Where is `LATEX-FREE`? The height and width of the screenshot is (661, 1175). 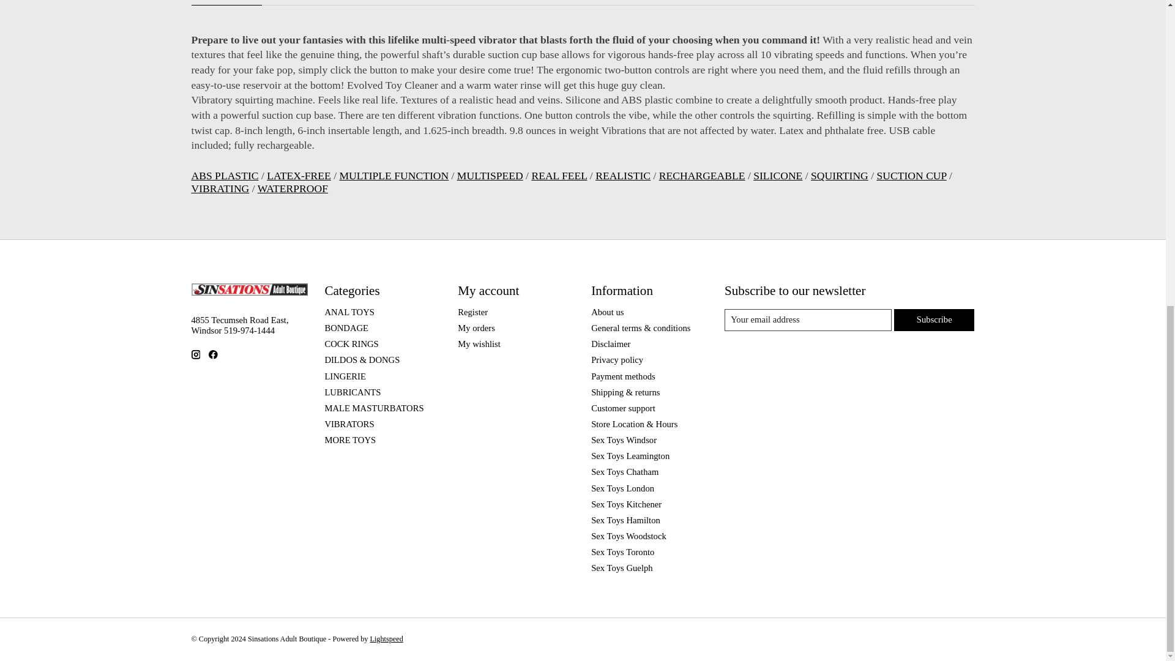
LATEX-FREE is located at coordinates (299, 175).